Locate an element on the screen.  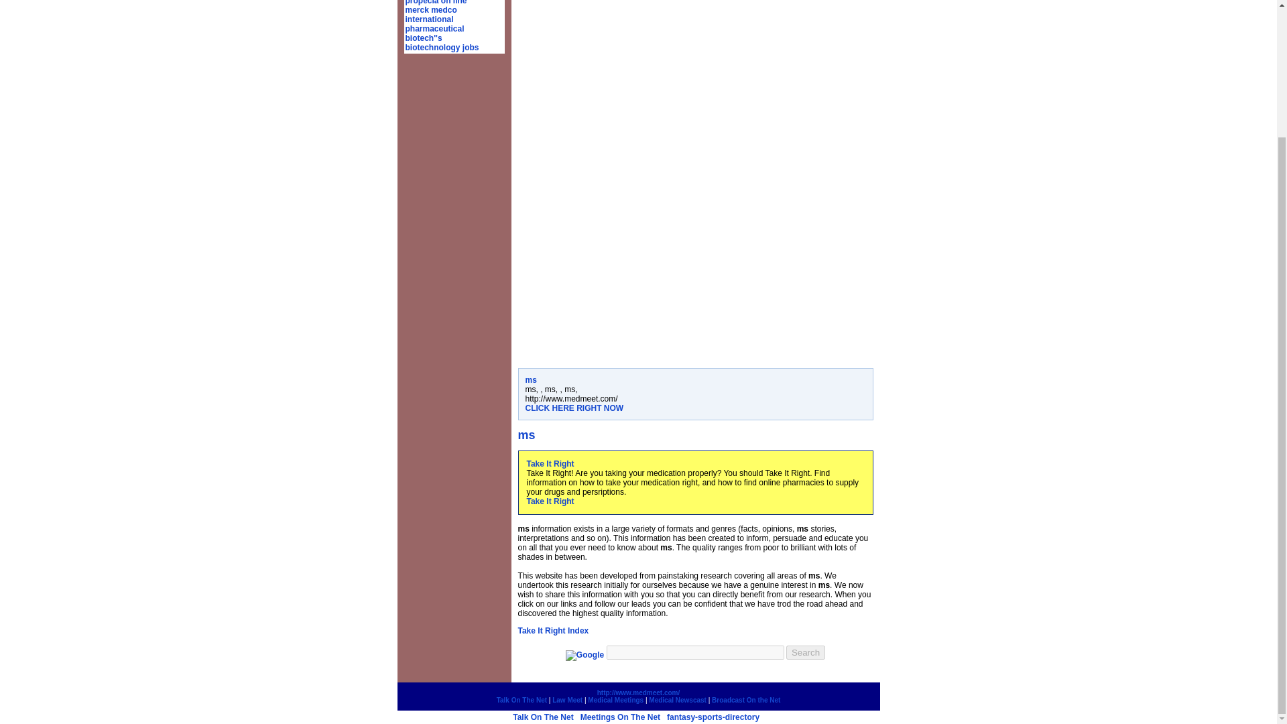
Medical Newscast is located at coordinates (677, 700).